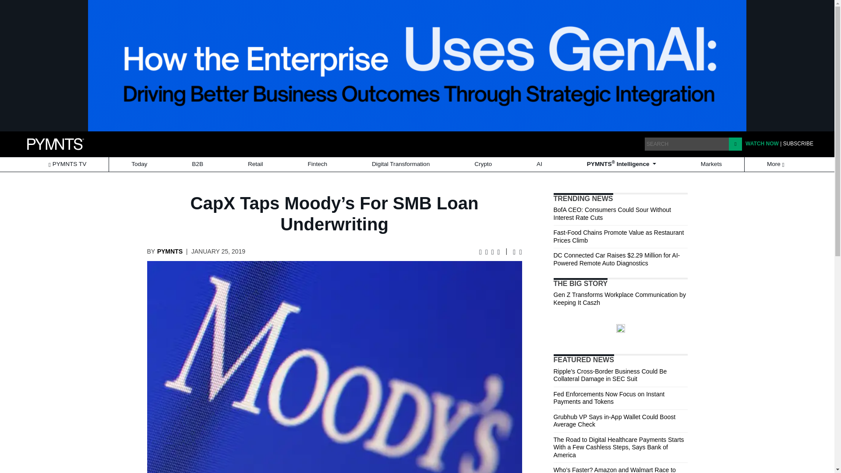 The height and width of the screenshot is (473, 841). Describe the element at coordinates (170, 251) in the screenshot. I see `Posts by PYMNTS` at that location.